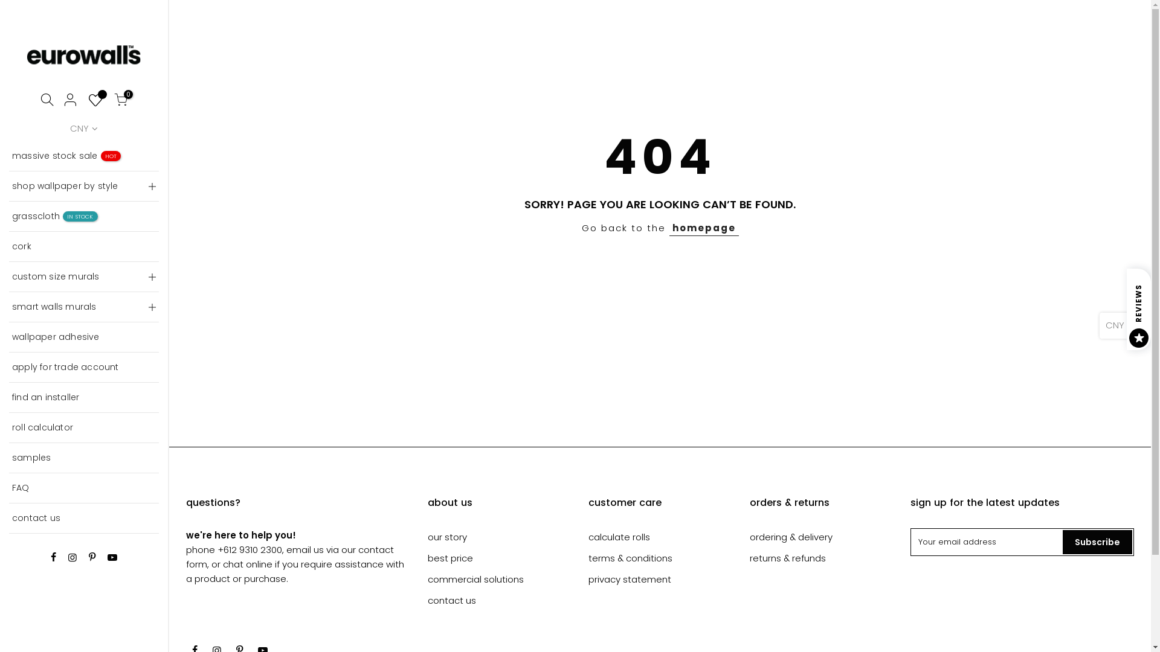 This screenshot has width=1160, height=652. Describe the element at coordinates (1097, 542) in the screenshot. I see `Subscribe` at that location.